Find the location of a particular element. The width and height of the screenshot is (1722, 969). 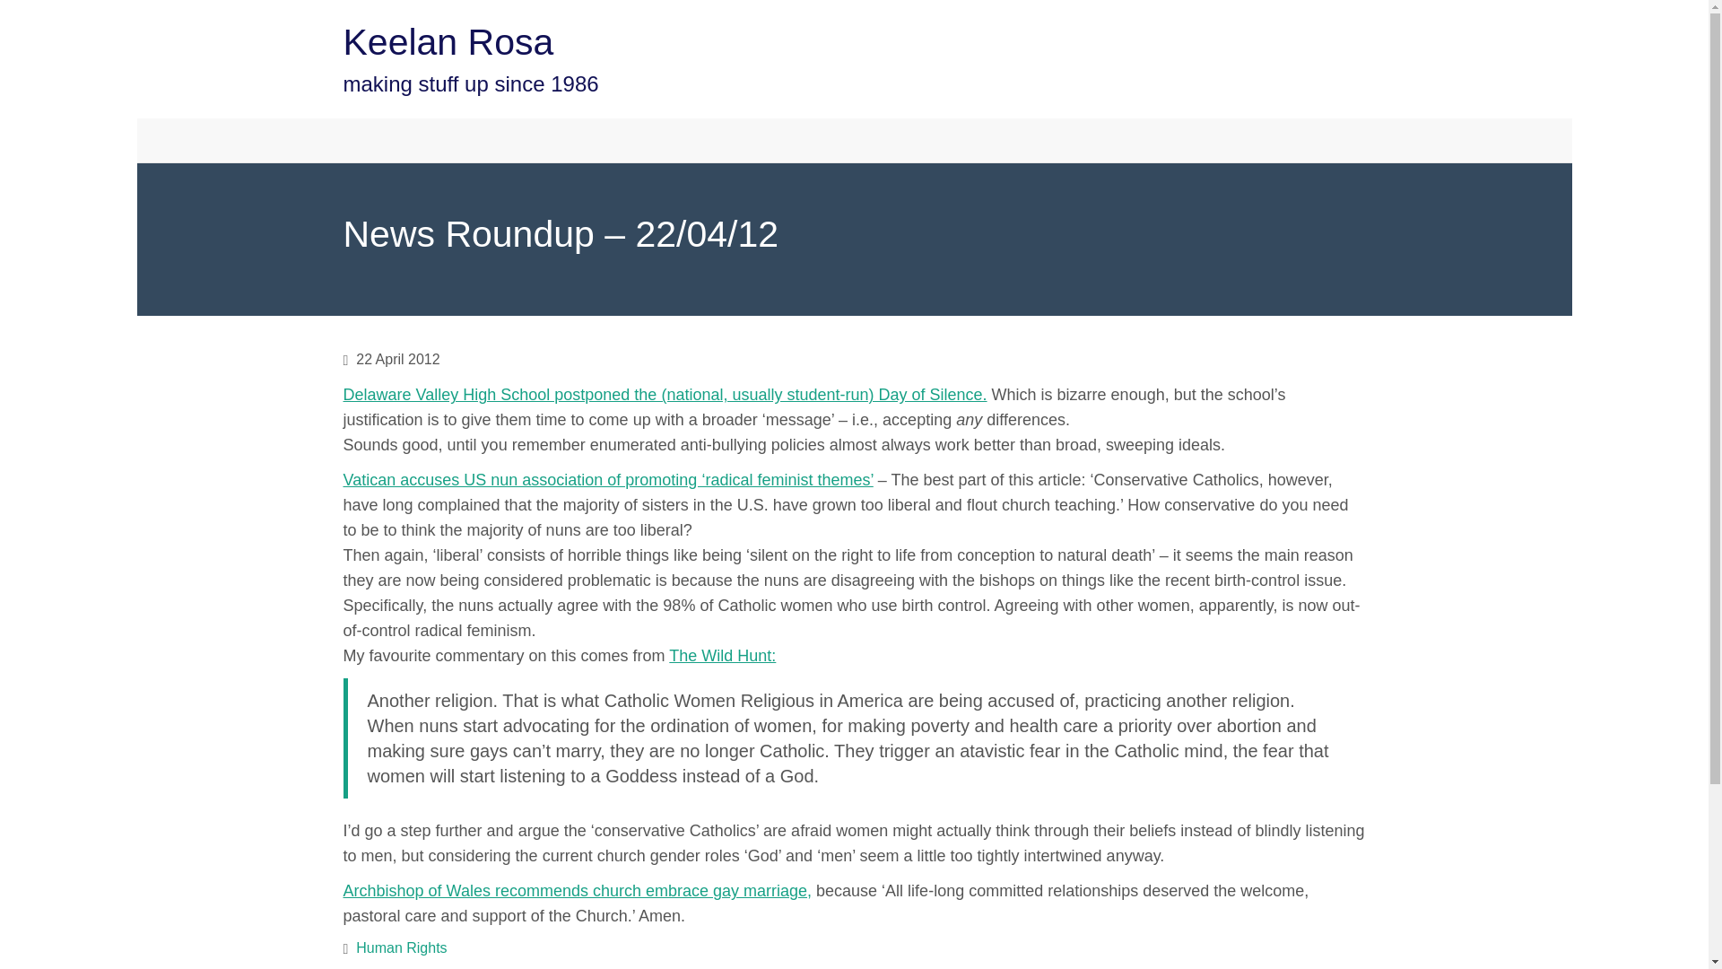

Keelan Rosa is located at coordinates (448, 41).